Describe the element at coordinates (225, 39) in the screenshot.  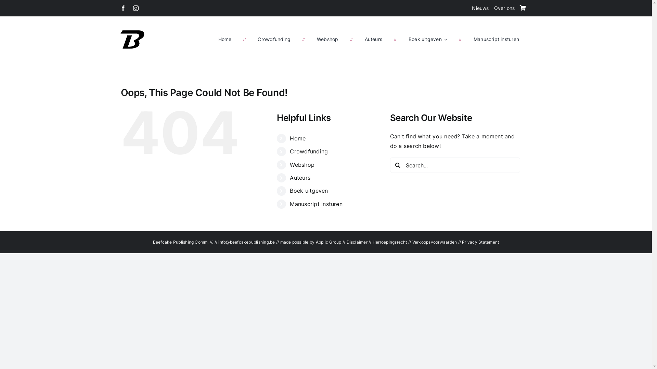
I see `Home` at that location.